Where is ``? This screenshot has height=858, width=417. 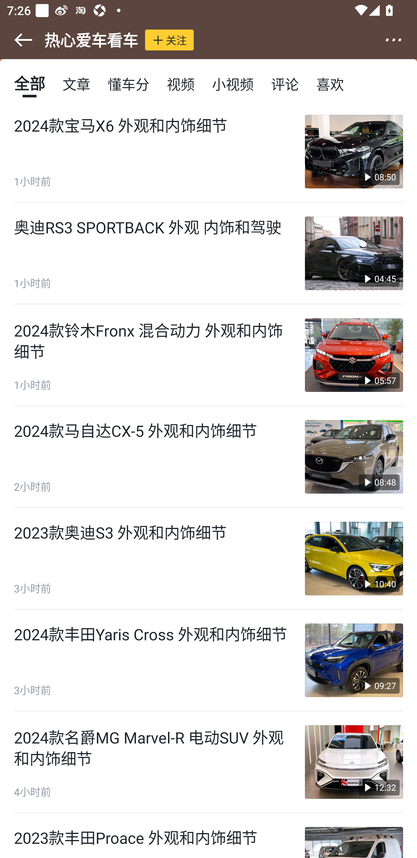  is located at coordinates (400, 40).